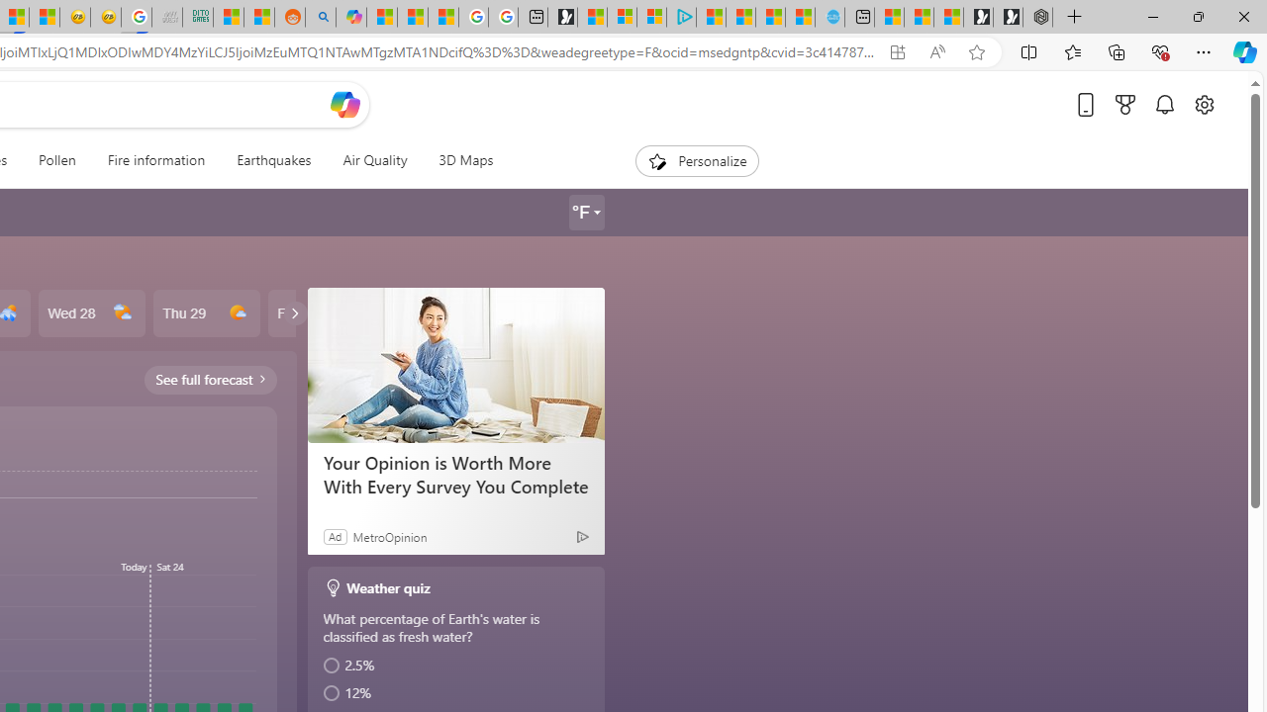 This screenshot has height=712, width=1267. I want to click on 3D Maps, so click(458, 160).